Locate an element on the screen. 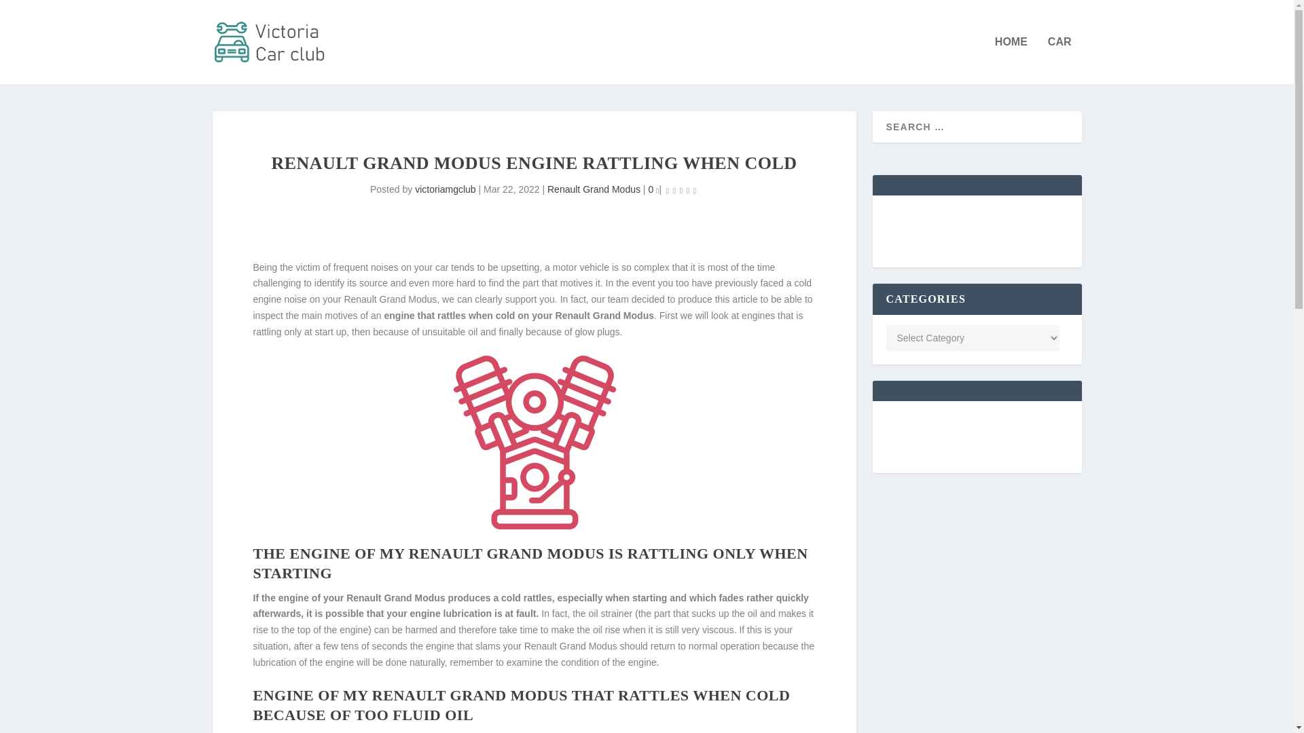 This screenshot has width=1304, height=733. Rating: 0.00 is located at coordinates (681, 190).